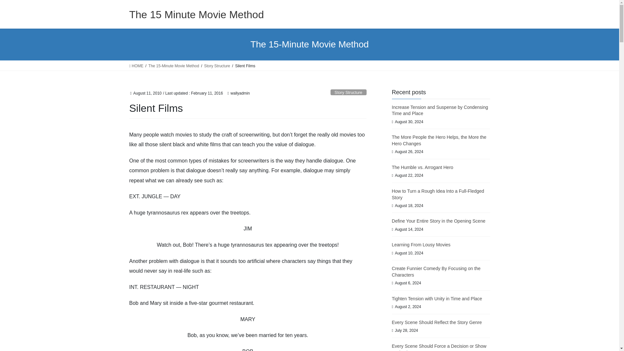 Image resolution: width=624 pixels, height=351 pixels. What do you see at coordinates (438, 221) in the screenshot?
I see `Define Your Entire Story in the Opening Scene` at bounding box center [438, 221].